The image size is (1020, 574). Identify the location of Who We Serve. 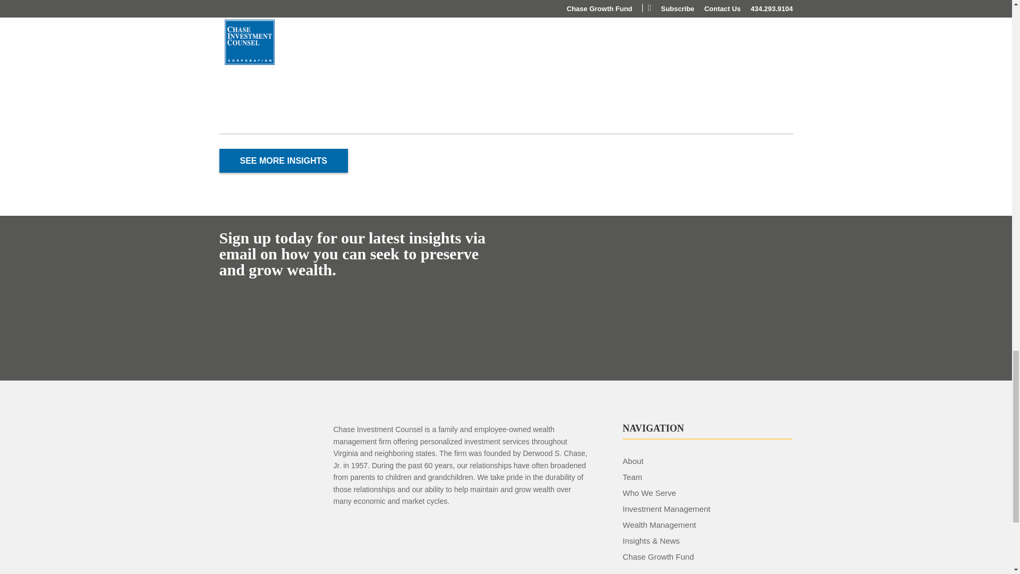
(649, 493).